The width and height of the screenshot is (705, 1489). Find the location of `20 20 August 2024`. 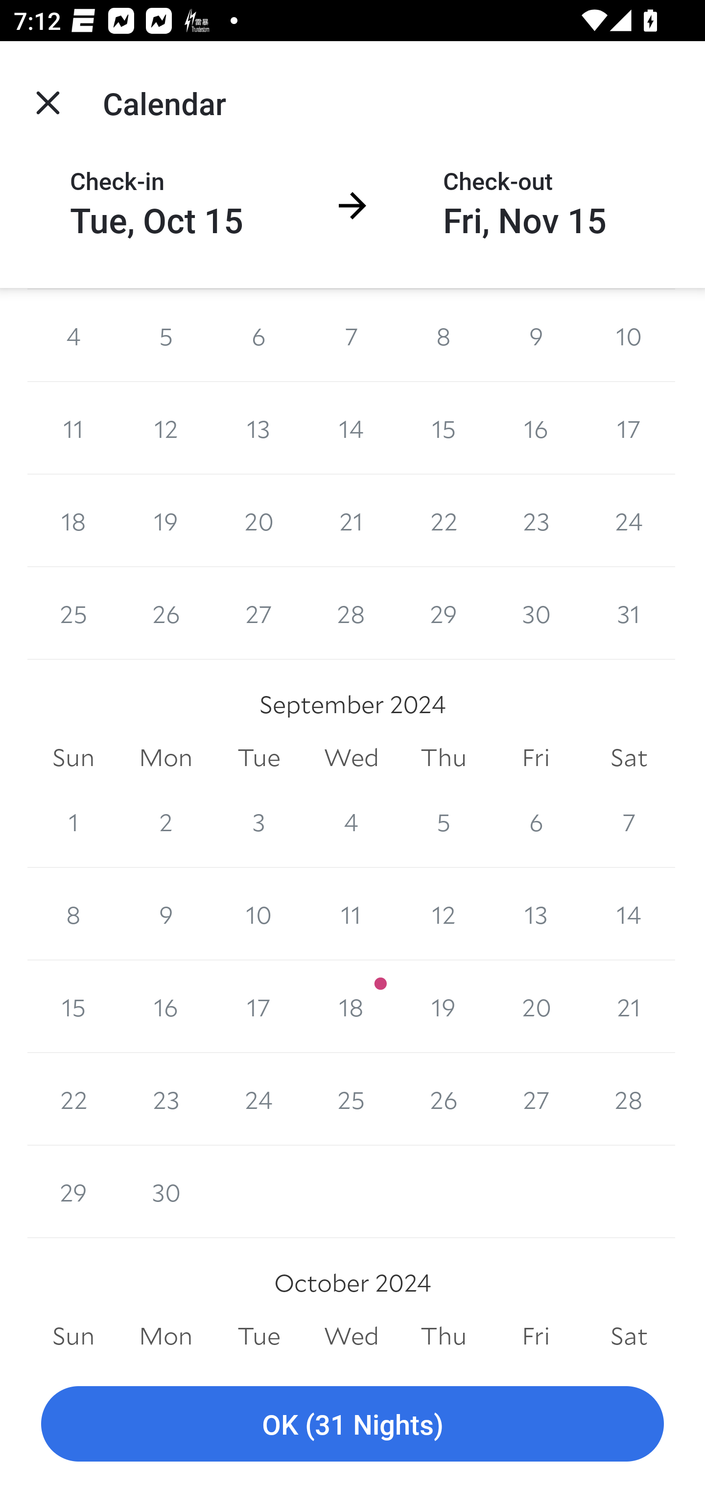

20 20 August 2024 is located at coordinates (258, 521).